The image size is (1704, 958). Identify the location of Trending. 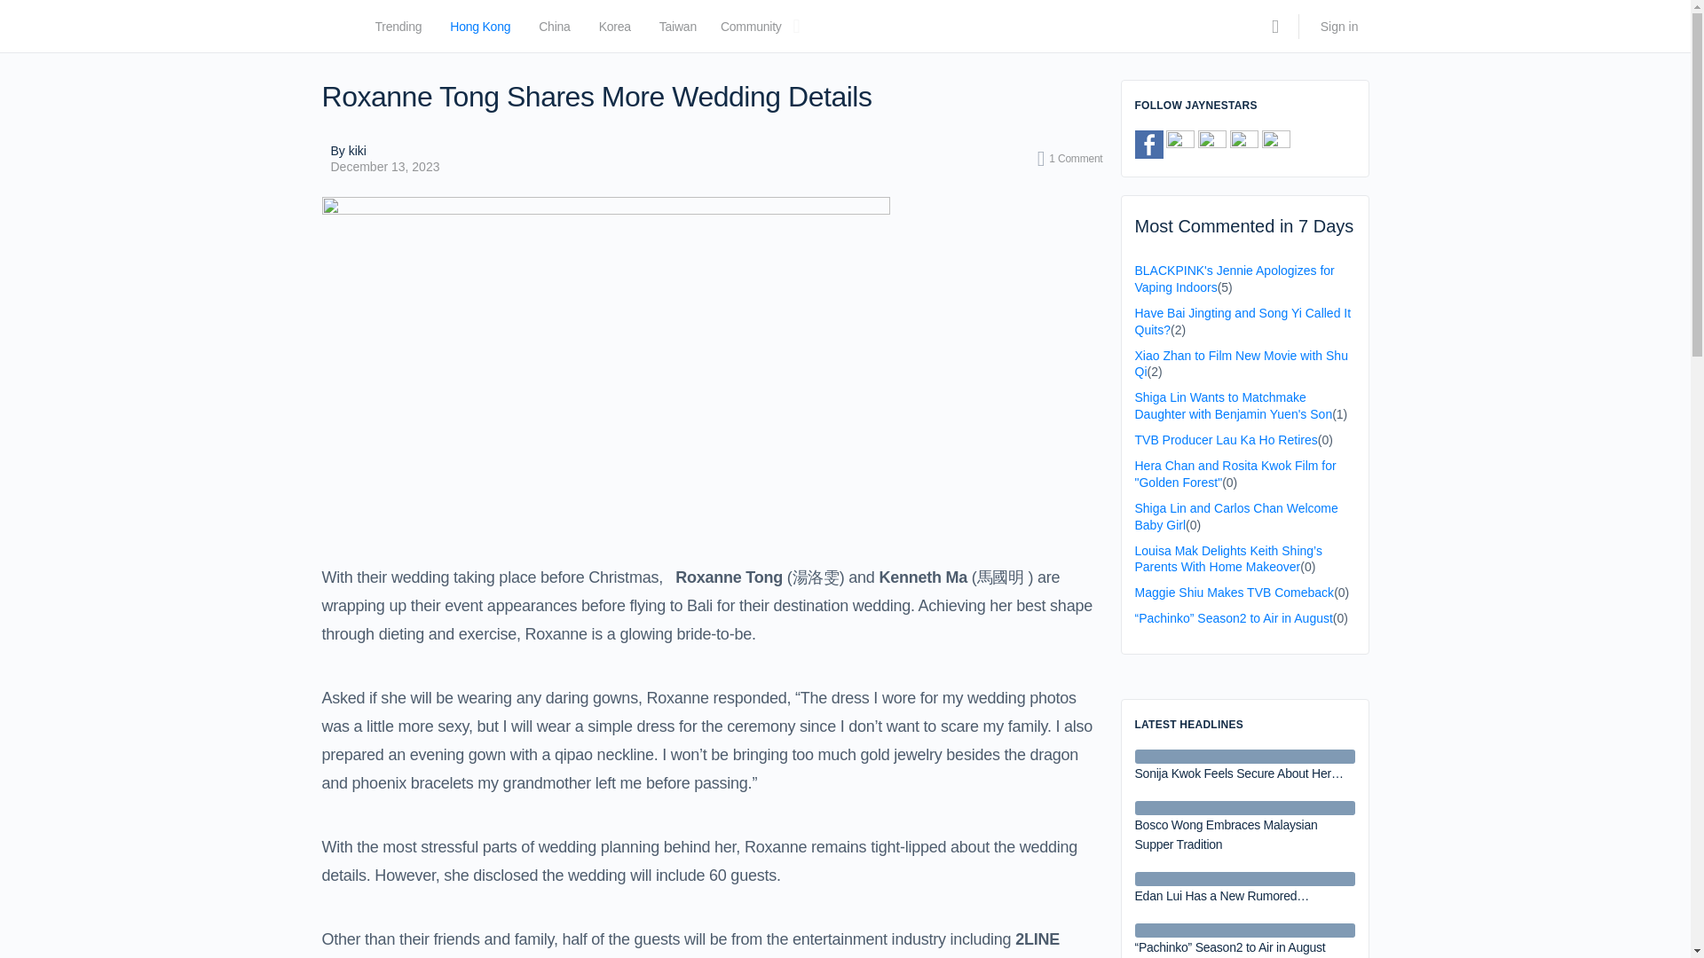
(398, 30).